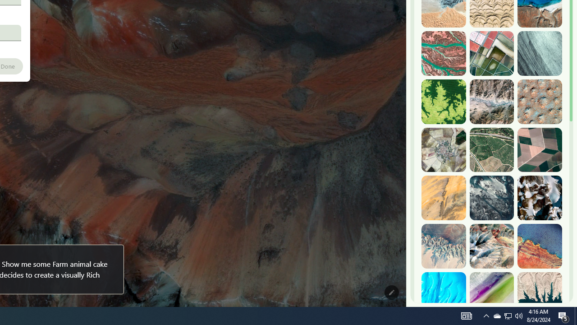 Image resolution: width=577 pixels, height=325 pixels. What do you see at coordinates (491, 198) in the screenshot?
I see `Granville, France` at bounding box center [491, 198].